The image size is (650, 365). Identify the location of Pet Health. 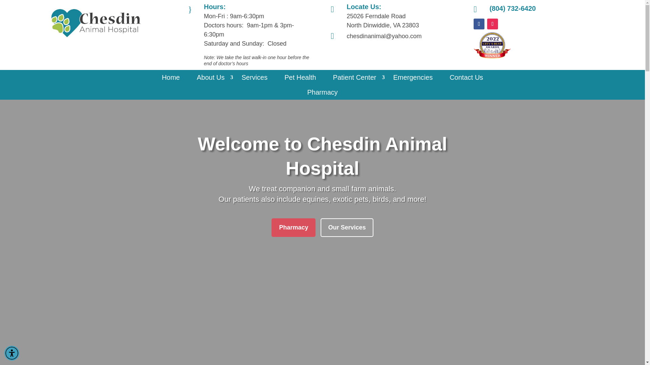
(300, 77).